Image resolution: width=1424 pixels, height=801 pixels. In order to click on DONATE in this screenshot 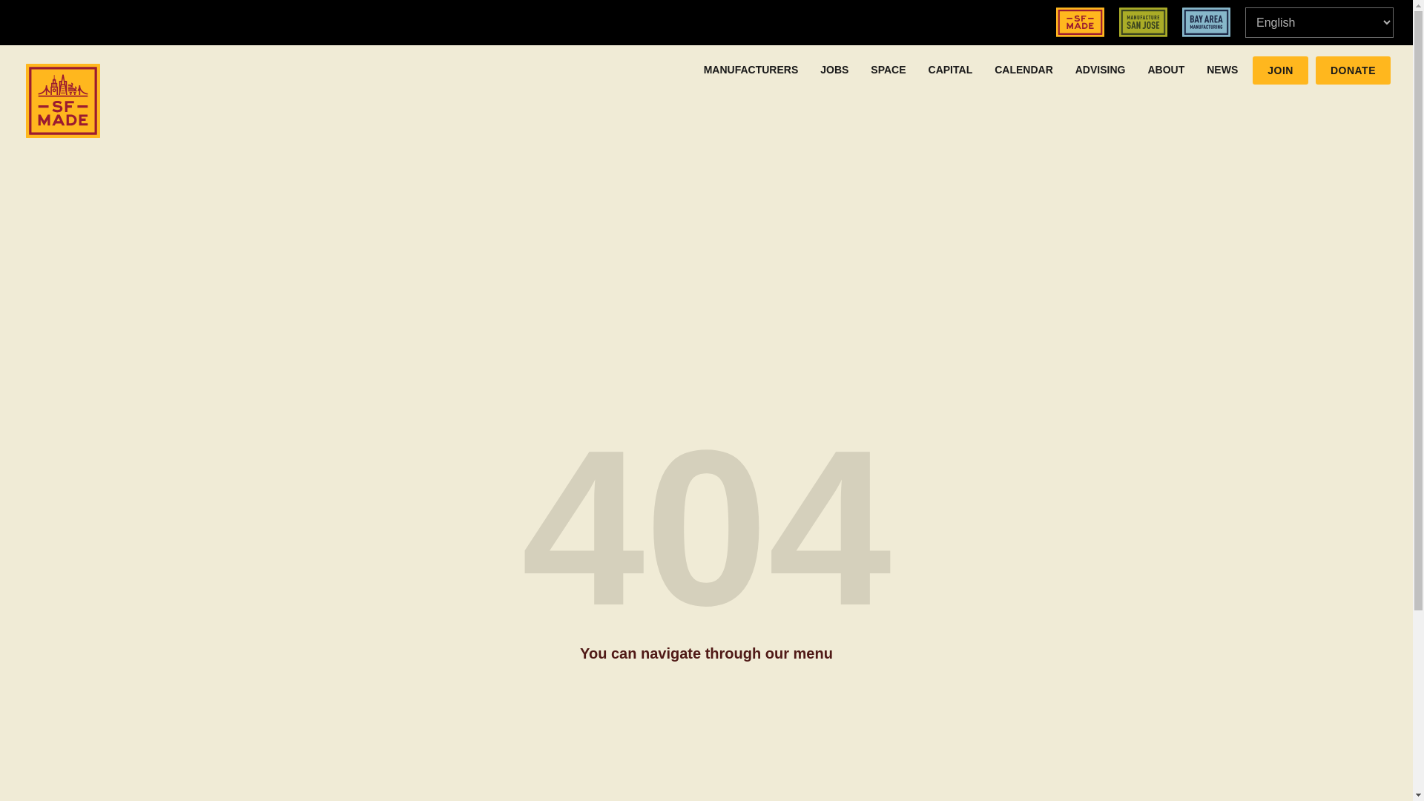, I will do `click(1353, 70)`.